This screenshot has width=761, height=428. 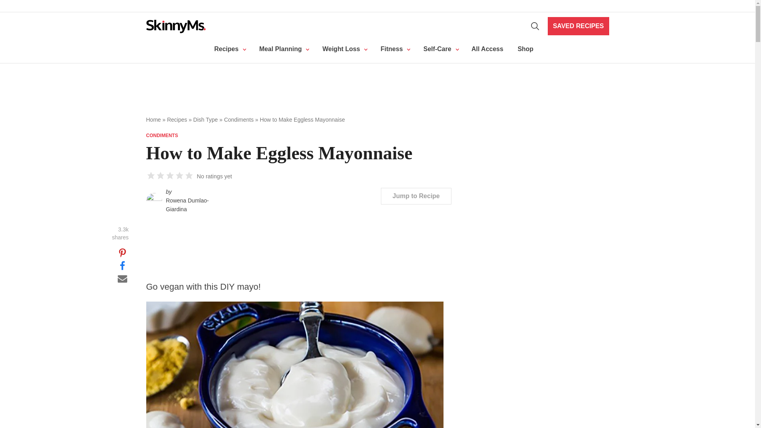 I want to click on SAVED RECIPES, so click(x=579, y=26).